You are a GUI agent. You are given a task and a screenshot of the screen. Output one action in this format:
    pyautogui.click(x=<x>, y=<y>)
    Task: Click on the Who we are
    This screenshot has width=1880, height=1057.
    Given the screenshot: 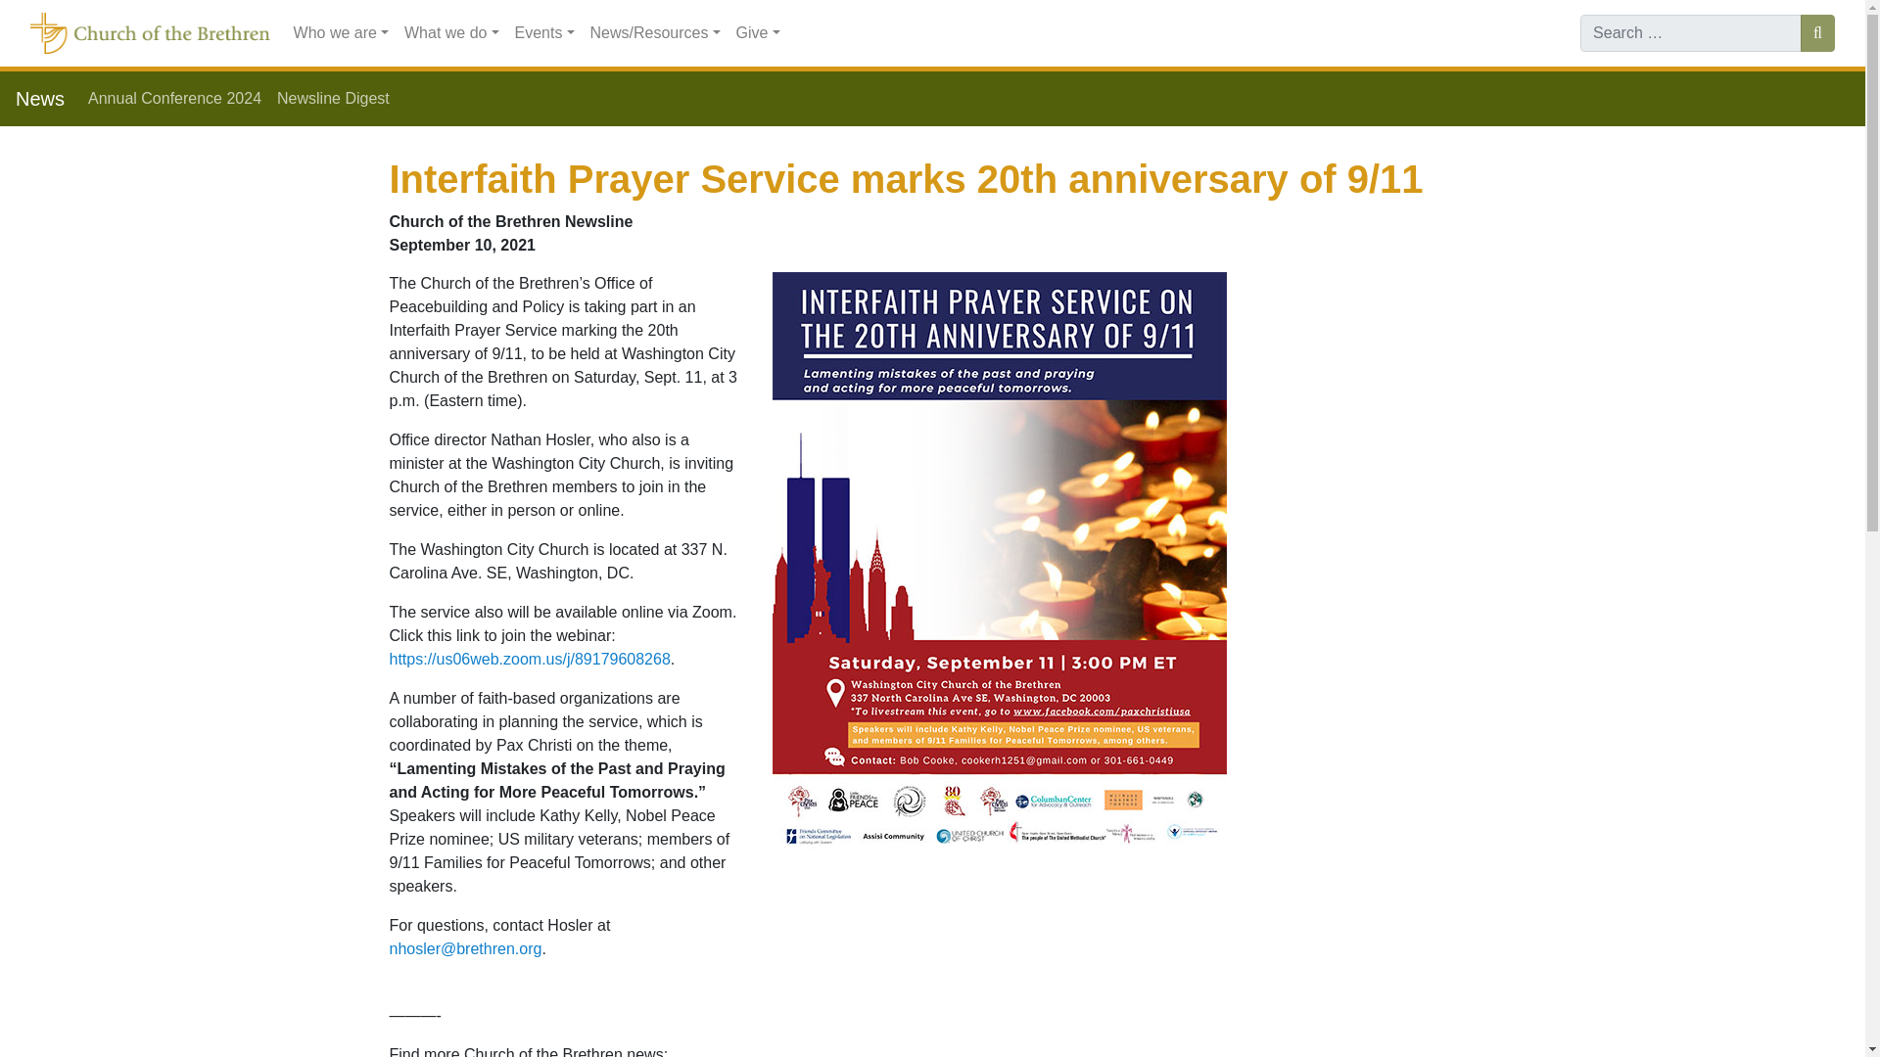 What is the action you would take?
    pyautogui.click(x=341, y=33)
    